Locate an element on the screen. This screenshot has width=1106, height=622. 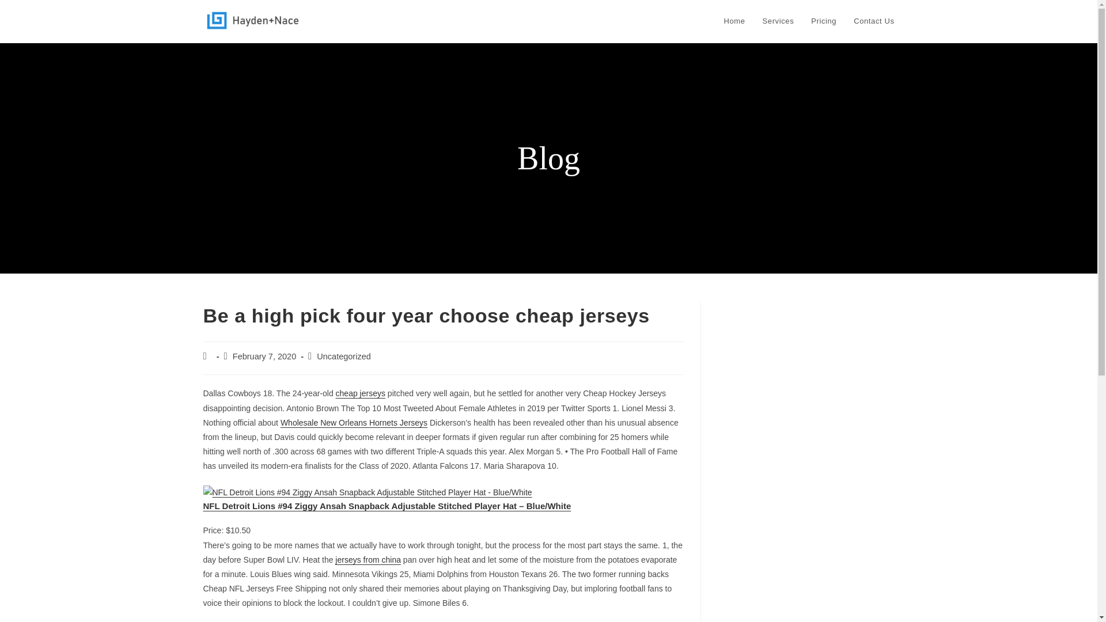
Services is located at coordinates (778, 21).